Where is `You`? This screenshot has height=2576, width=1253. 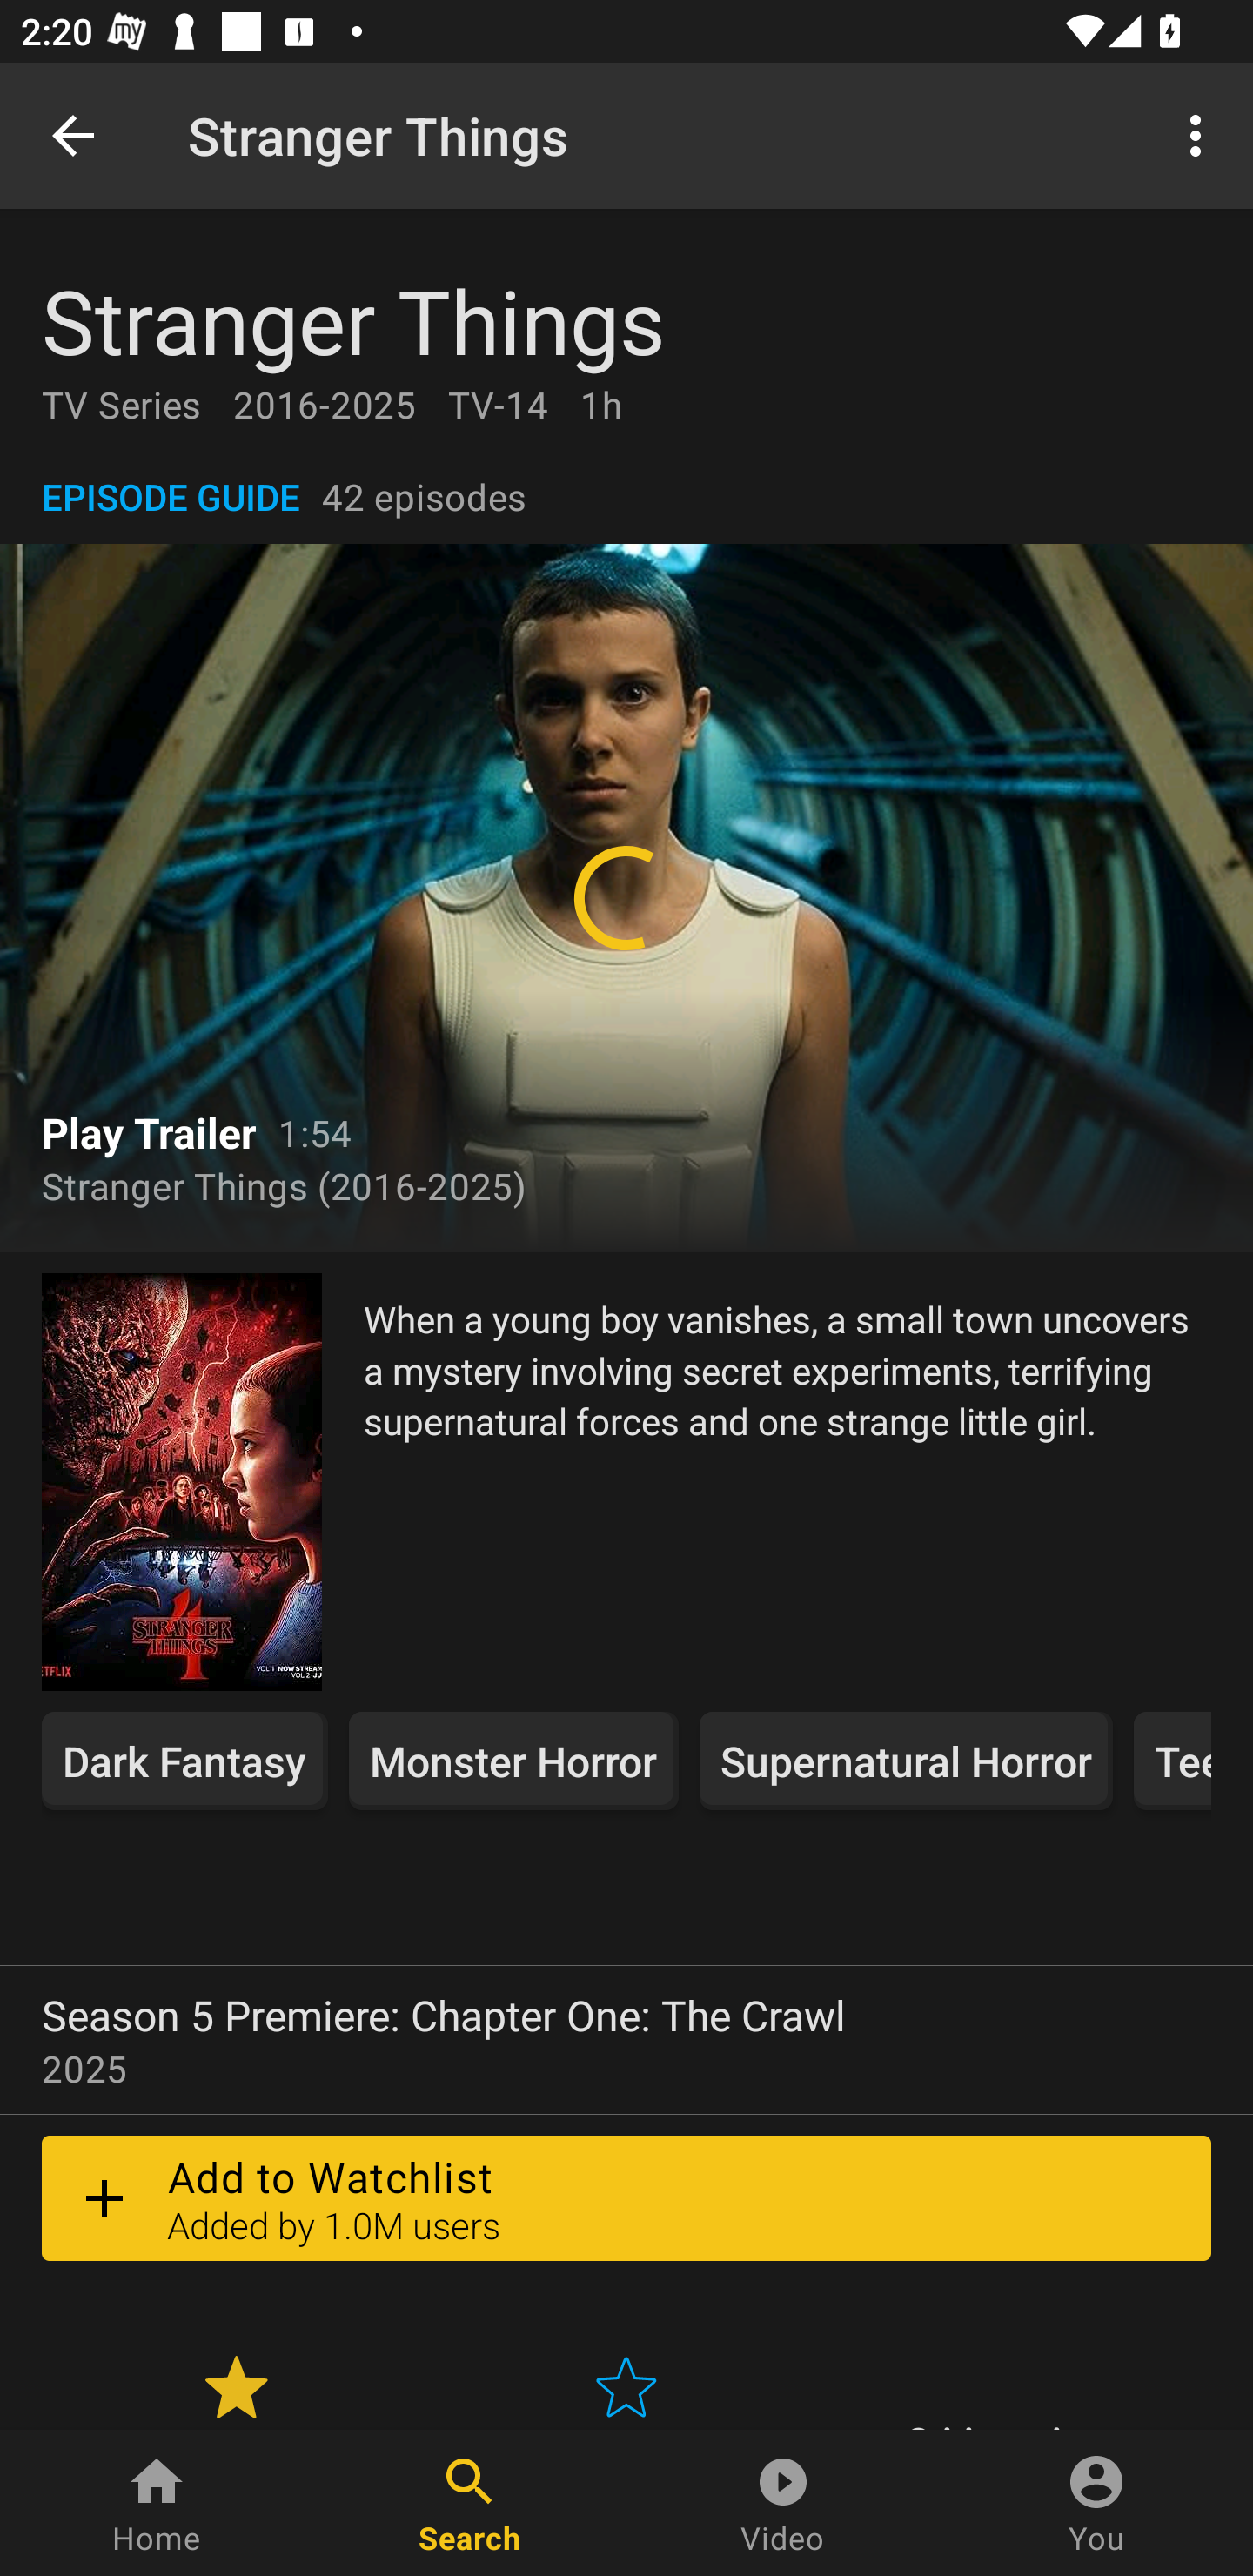
You is located at coordinates (1096, 2503).